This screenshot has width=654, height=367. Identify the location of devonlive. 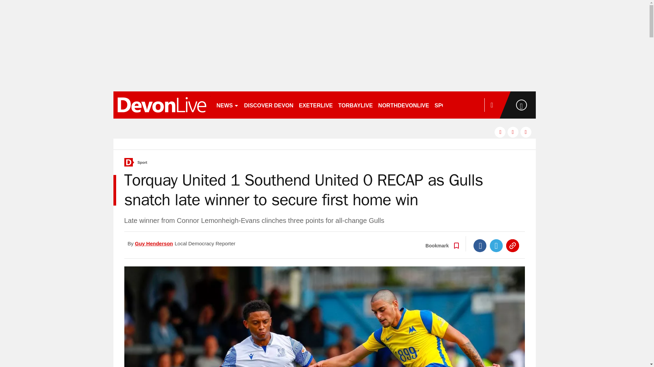
(161, 105).